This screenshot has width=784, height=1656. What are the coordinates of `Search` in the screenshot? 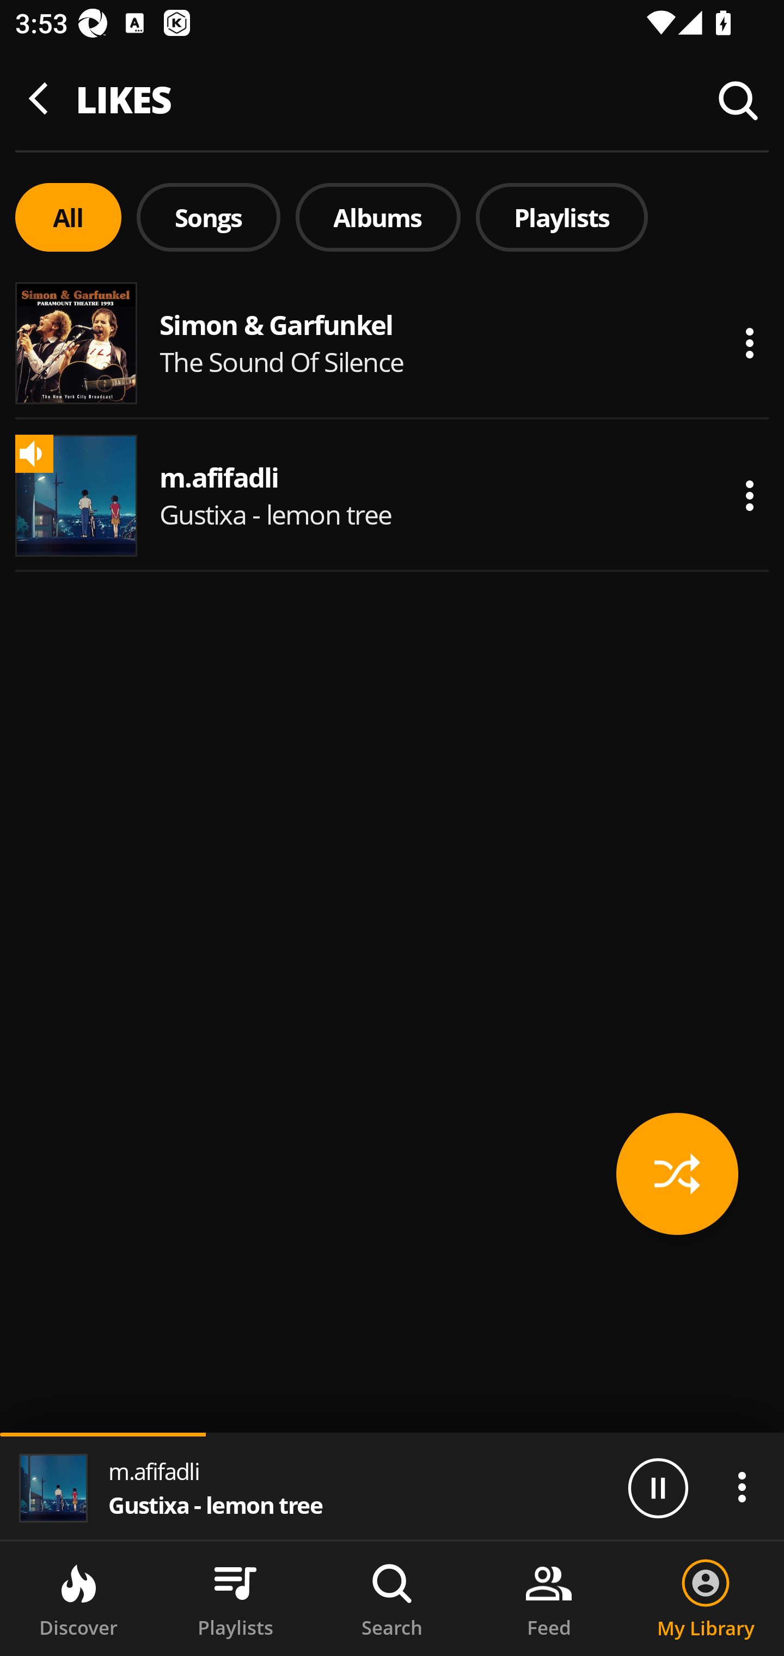 It's located at (392, 1599).